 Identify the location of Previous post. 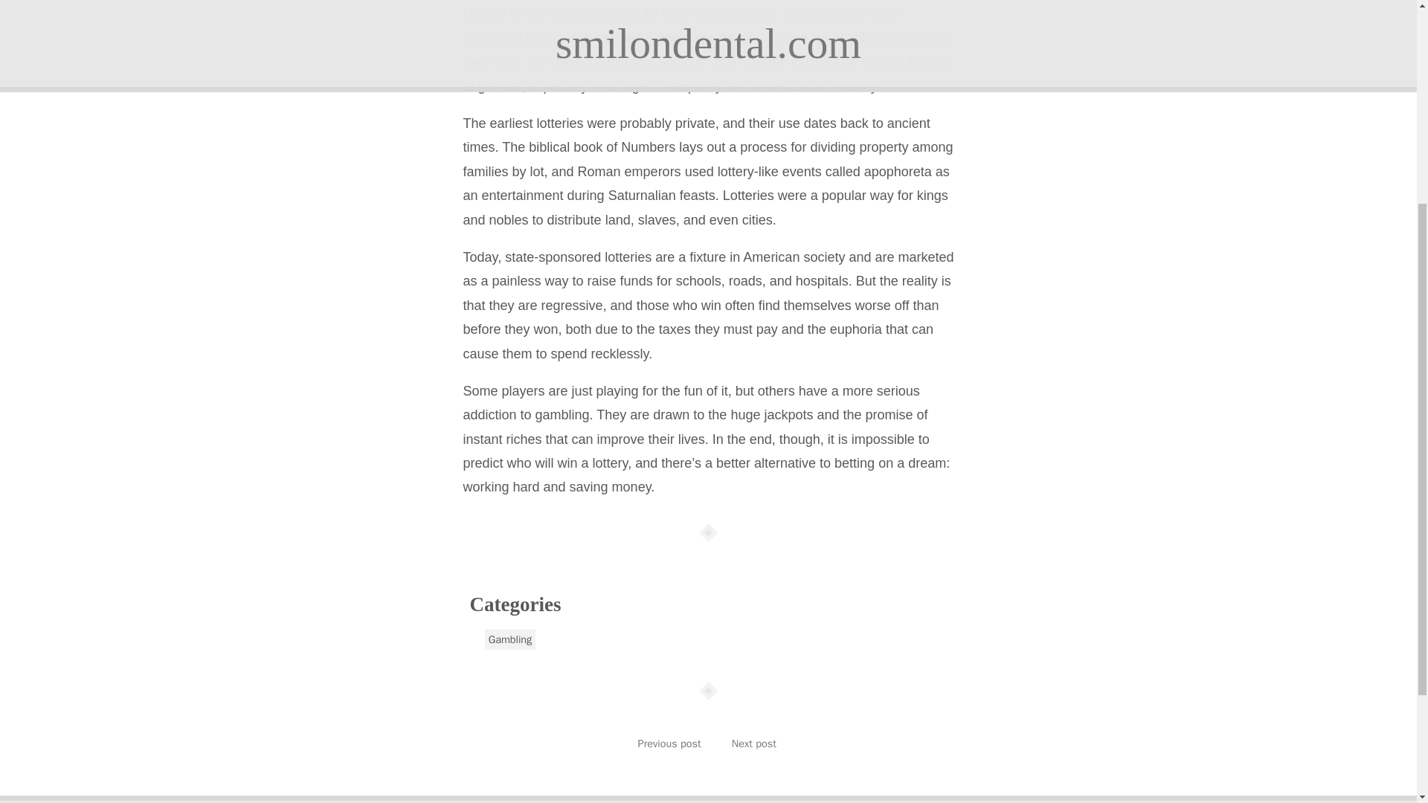
(669, 744).